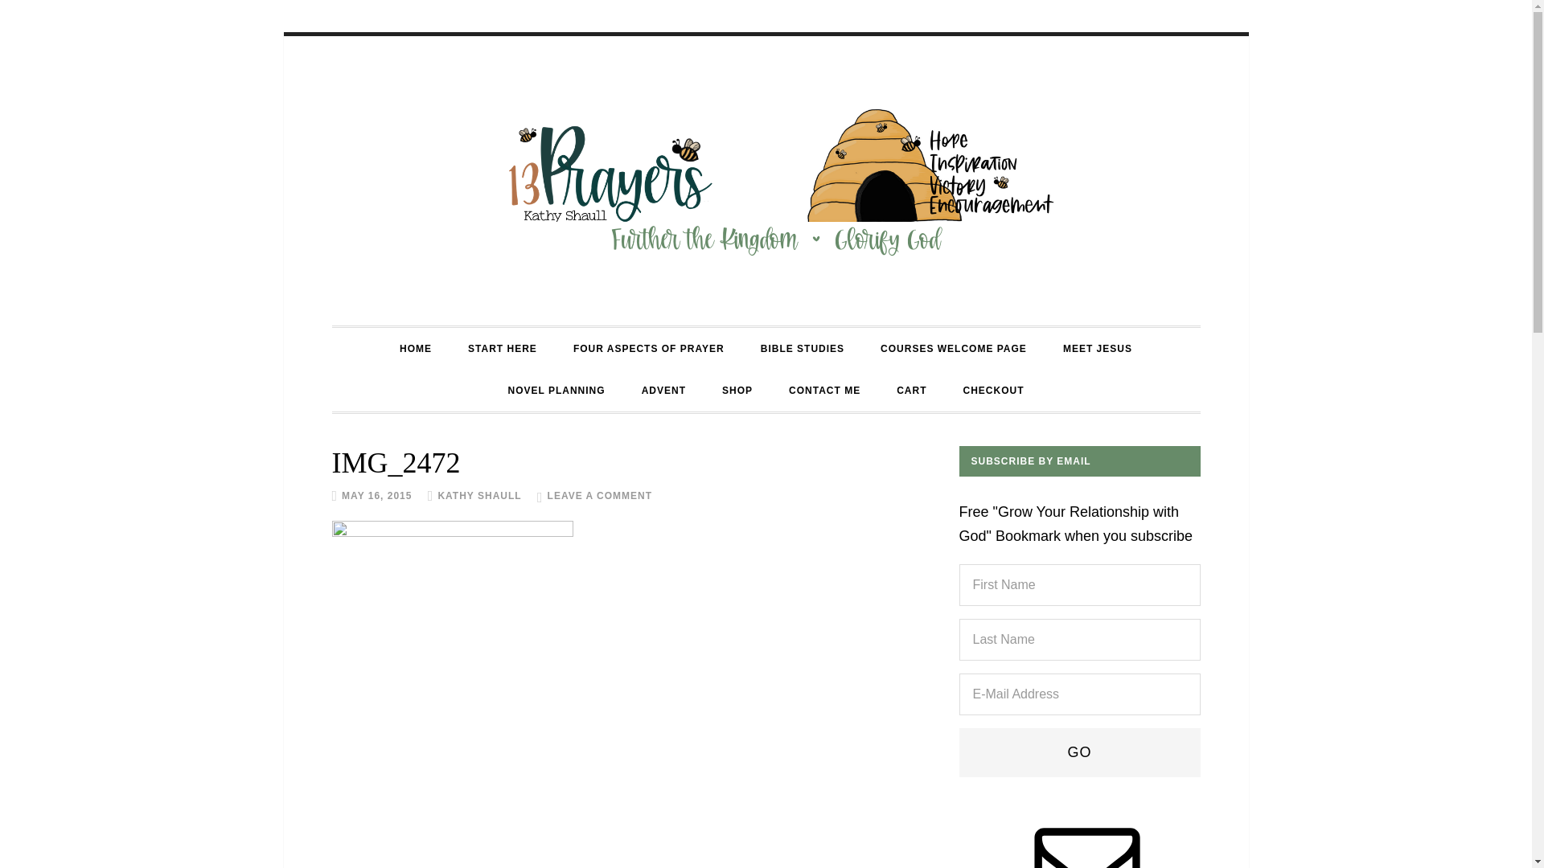  Describe the element at coordinates (1079, 752) in the screenshot. I see `Go` at that location.